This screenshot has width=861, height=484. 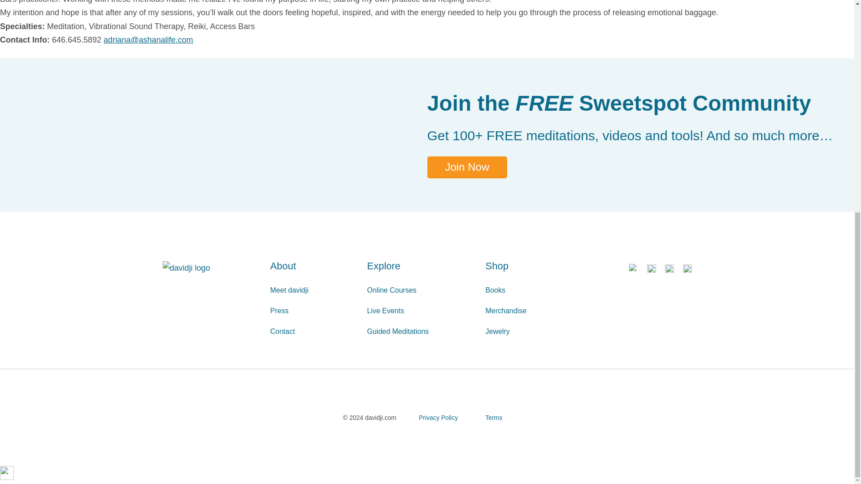 What do you see at coordinates (314, 332) in the screenshot?
I see `Contact` at bounding box center [314, 332].